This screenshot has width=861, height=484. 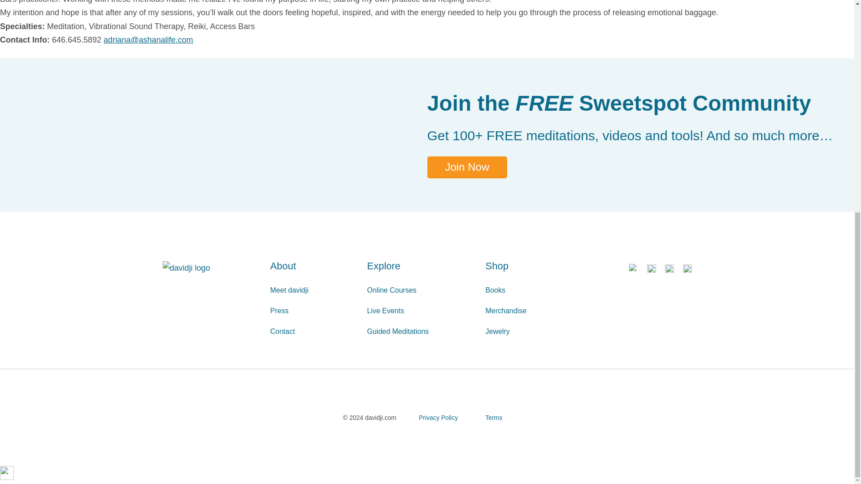 What do you see at coordinates (314, 332) in the screenshot?
I see `Contact` at bounding box center [314, 332].